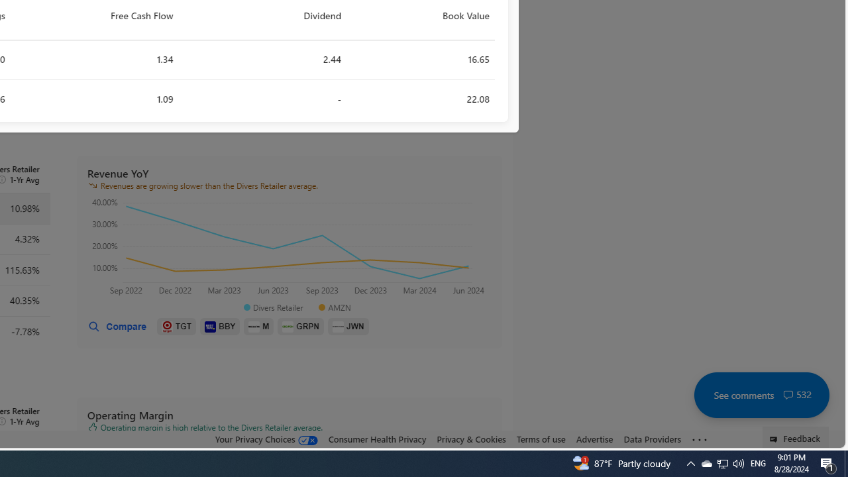 The width and height of the screenshot is (848, 477). Describe the element at coordinates (338, 326) in the screenshot. I see `Class: imagIcon-DS-EntryPoint1-1` at that location.